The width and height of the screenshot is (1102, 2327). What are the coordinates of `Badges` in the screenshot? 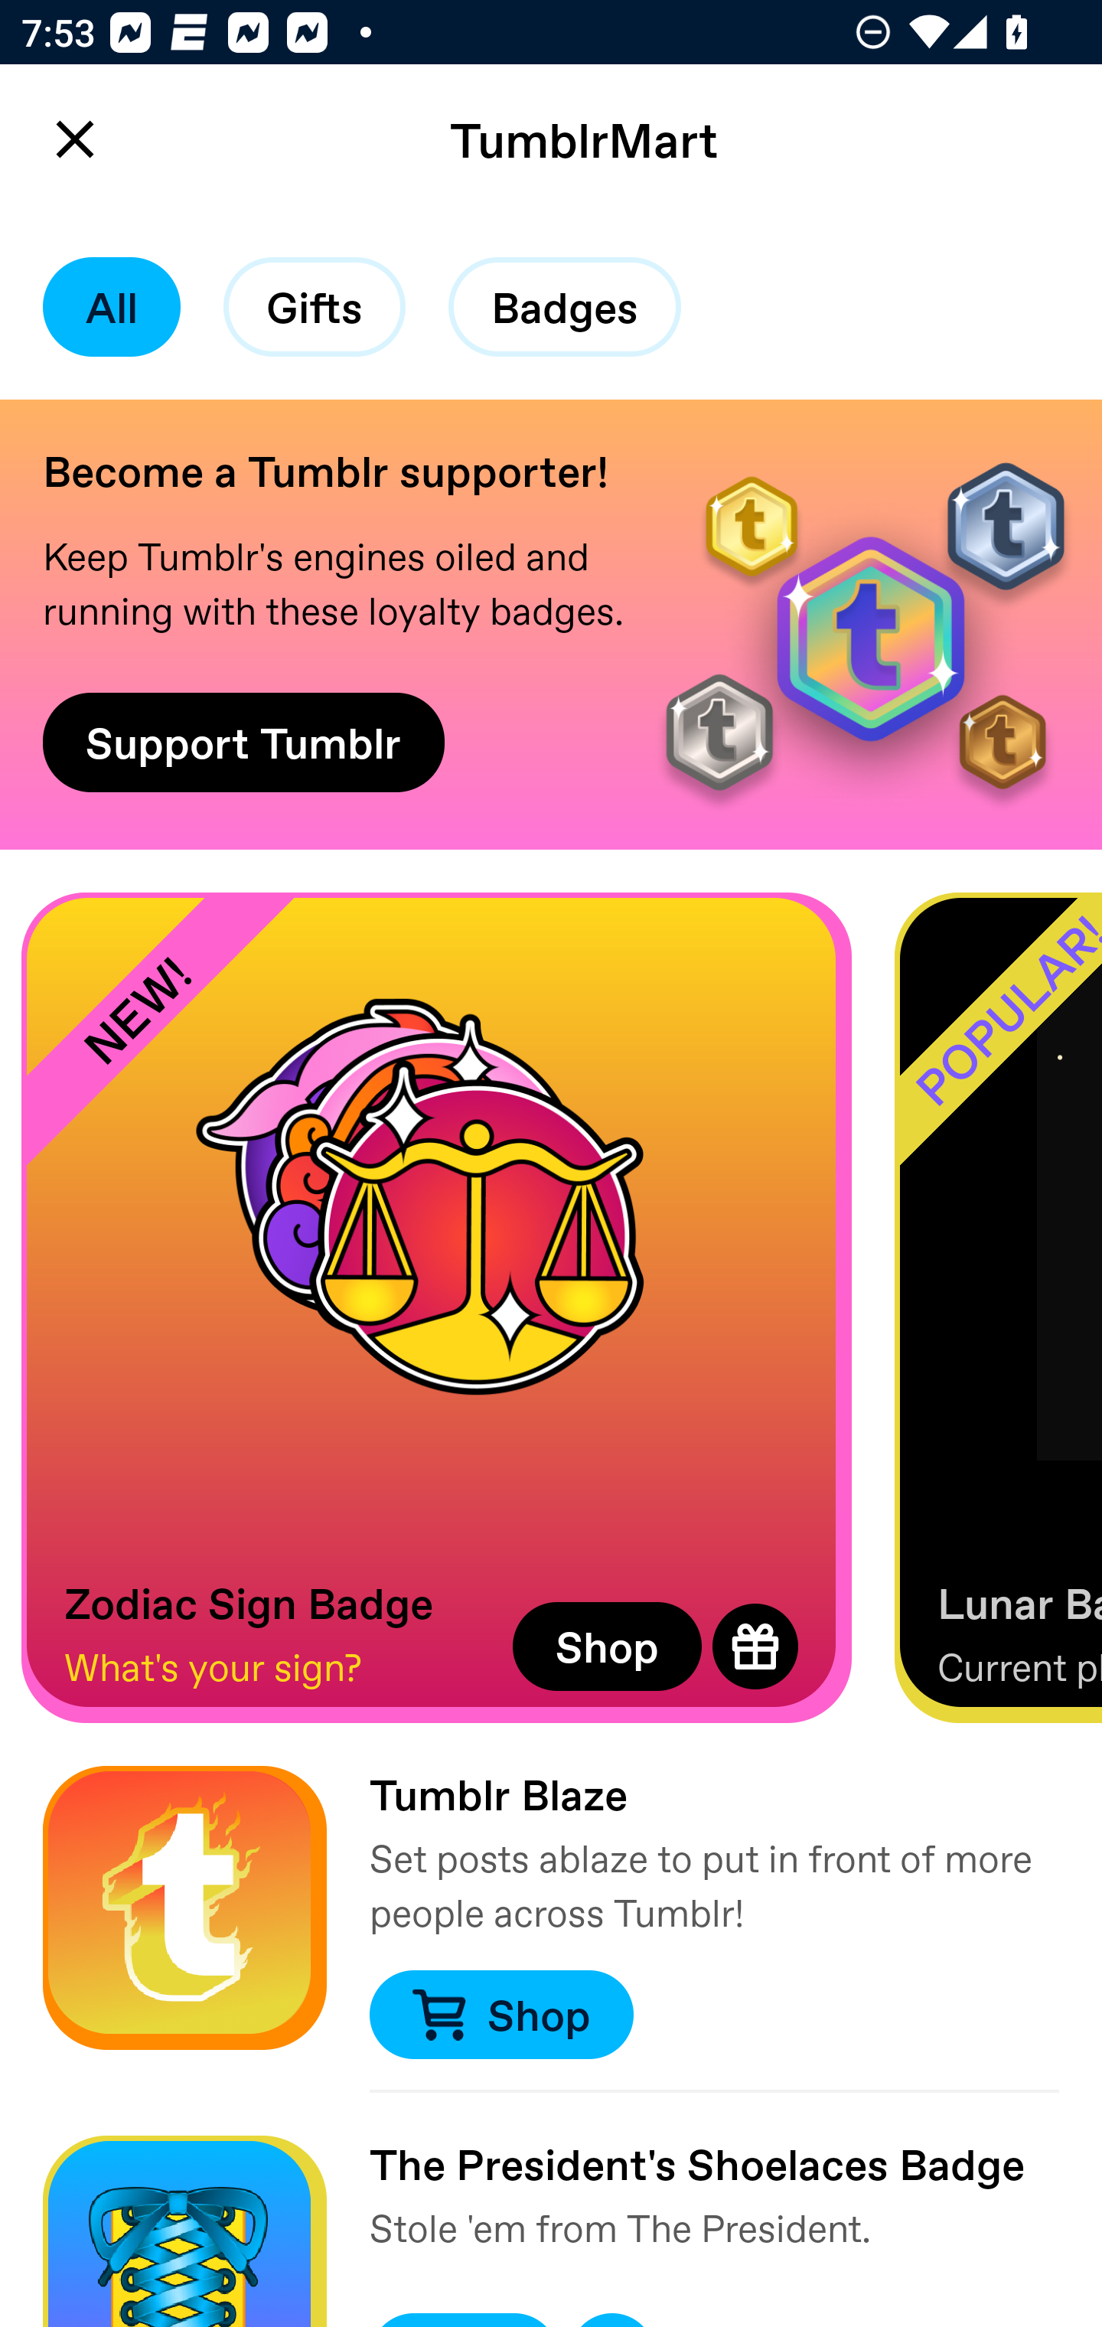 It's located at (565, 307).